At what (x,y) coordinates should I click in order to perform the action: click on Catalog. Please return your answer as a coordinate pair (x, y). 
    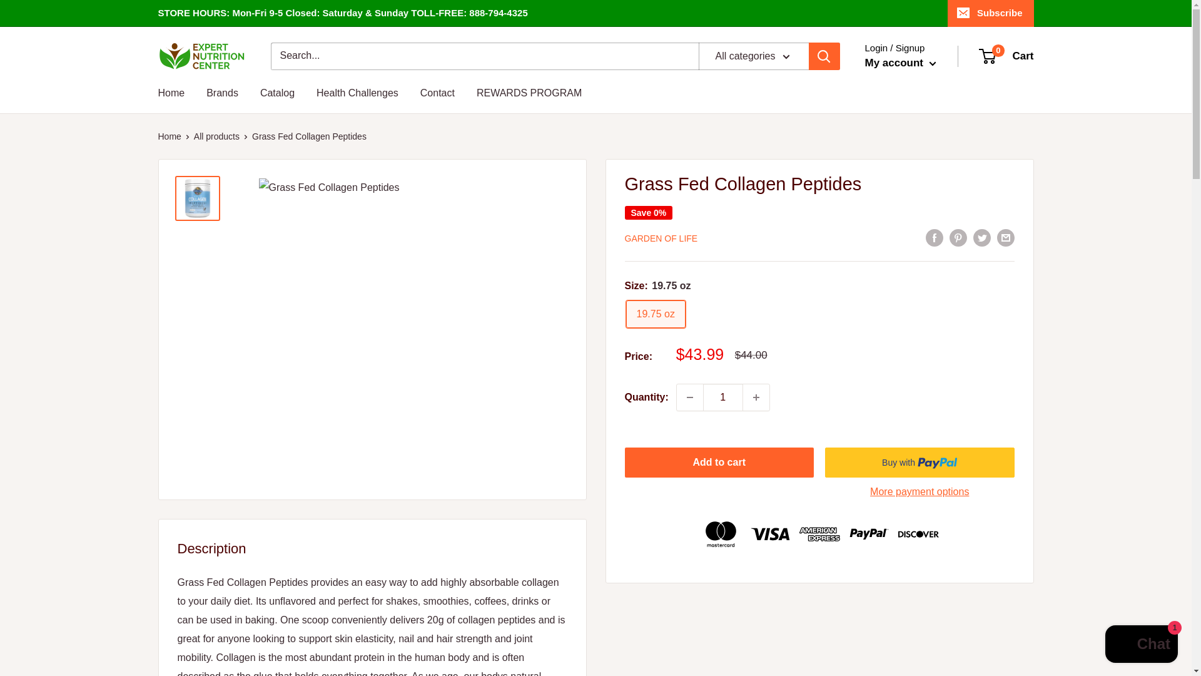
    Looking at the image, I should click on (216, 136).